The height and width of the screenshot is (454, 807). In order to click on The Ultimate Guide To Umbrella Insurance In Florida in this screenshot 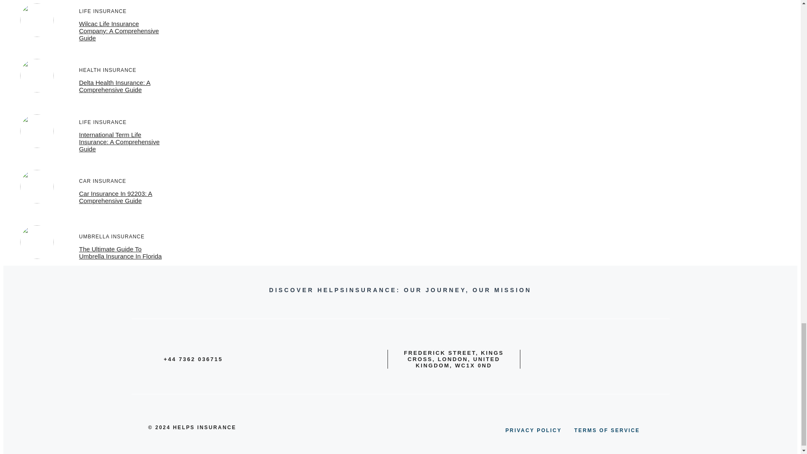, I will do `click(120, 252)`.